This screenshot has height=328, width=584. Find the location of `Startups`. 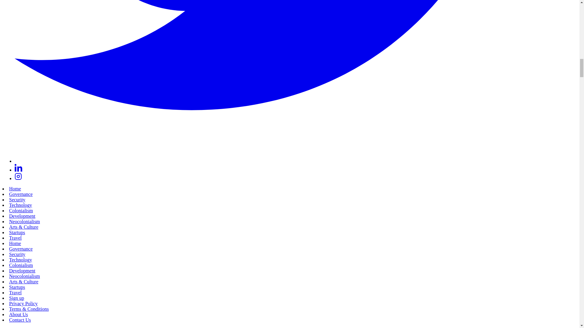

Startups is located at coordinates (17, 233).